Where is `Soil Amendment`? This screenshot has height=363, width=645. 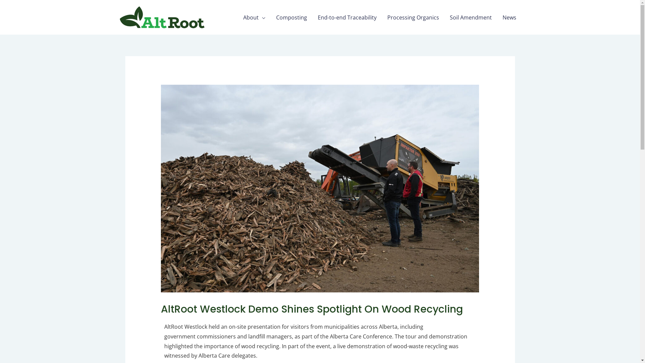 Soil Amendment is located at coordinates (470, 17).